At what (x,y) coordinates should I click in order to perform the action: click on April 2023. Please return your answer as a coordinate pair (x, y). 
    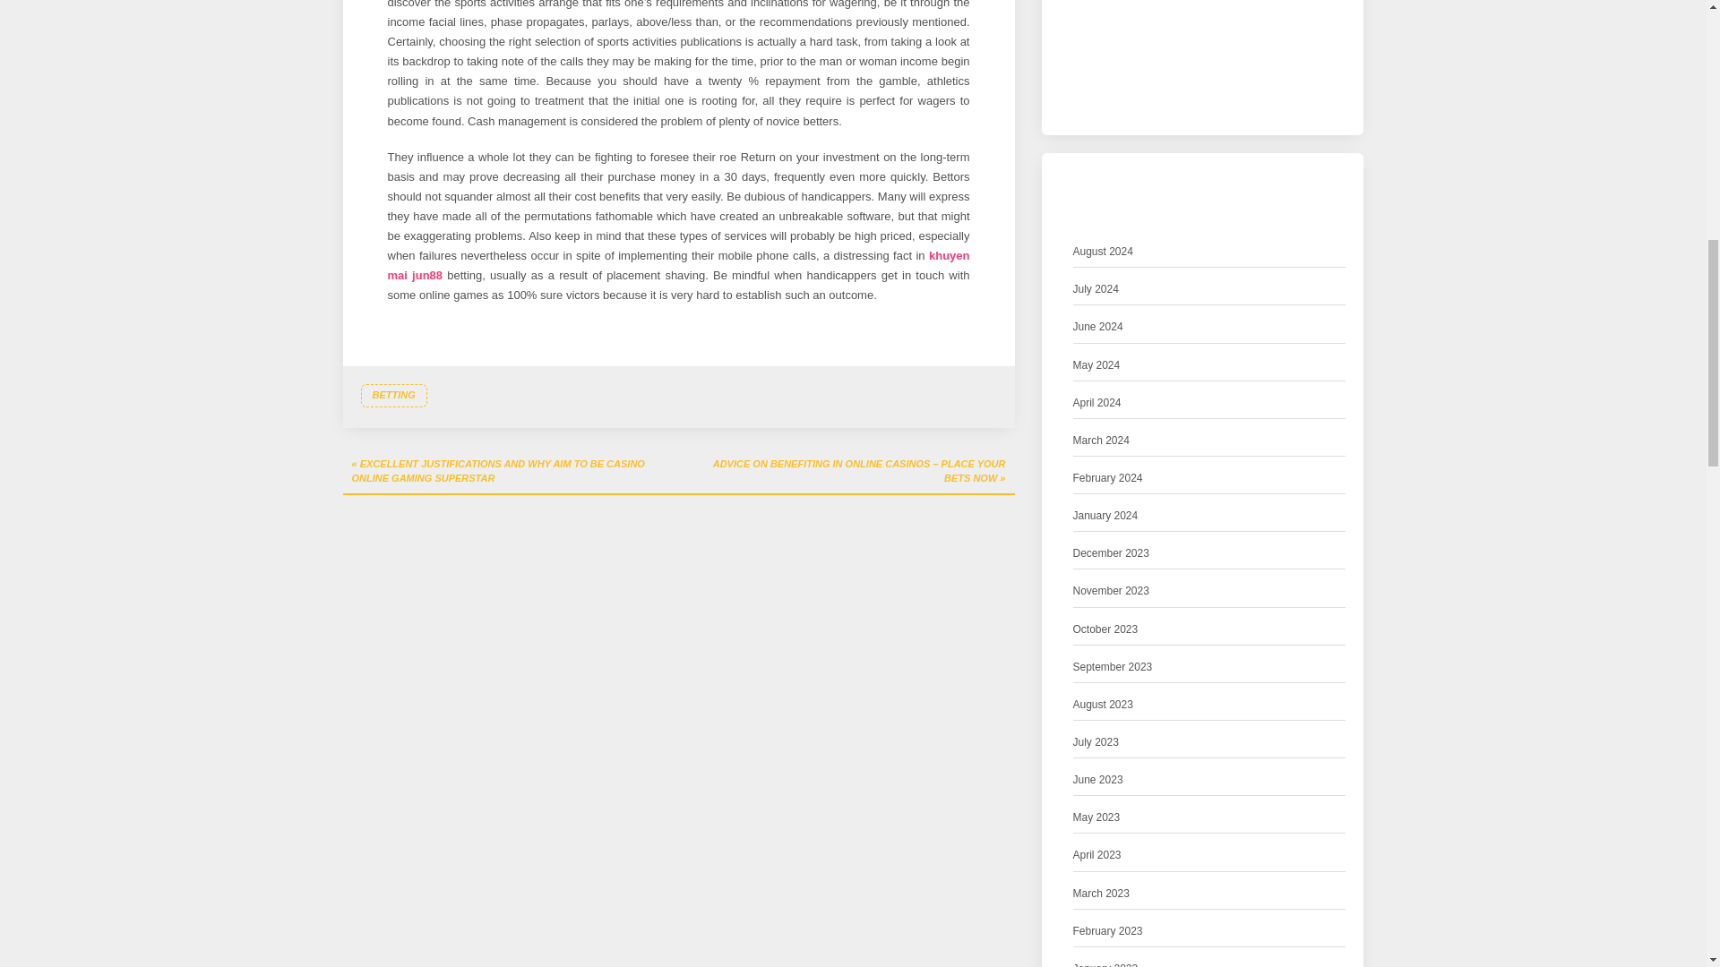
    Looking at the image, I should click on (1096, 855).